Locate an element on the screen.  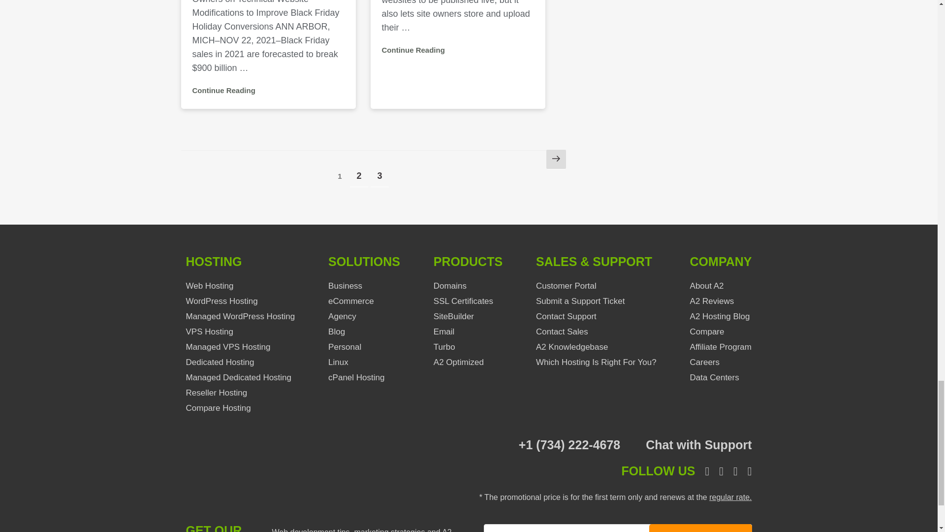
SIGN UP is located at coordinates (700, 528).